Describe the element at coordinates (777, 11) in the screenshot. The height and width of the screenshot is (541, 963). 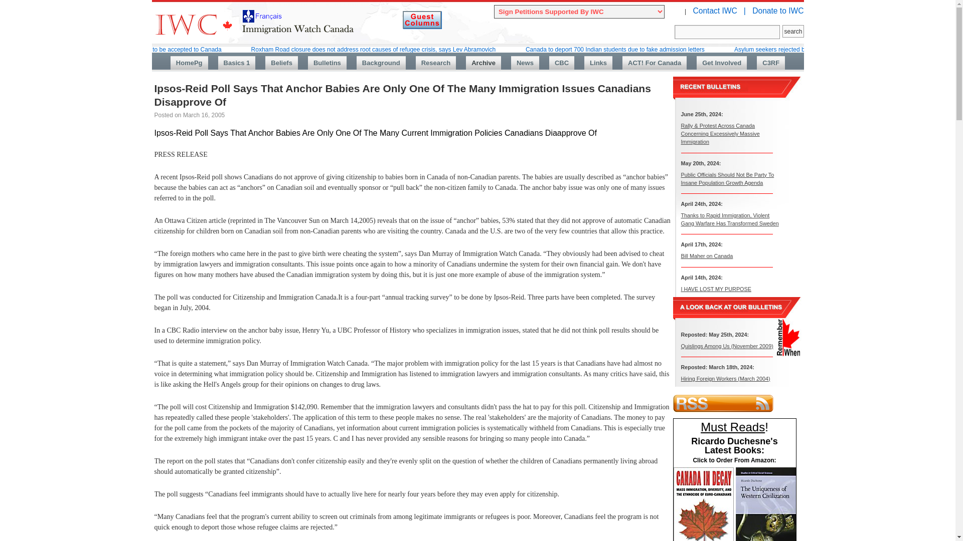
I see `Donate to IWC` at that location.